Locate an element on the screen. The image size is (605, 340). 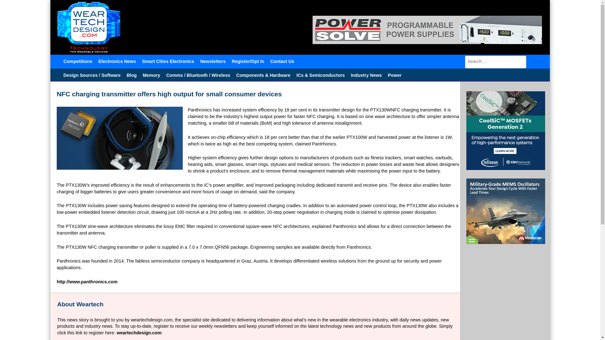
Electronics News is located at coordinates (117, 61).